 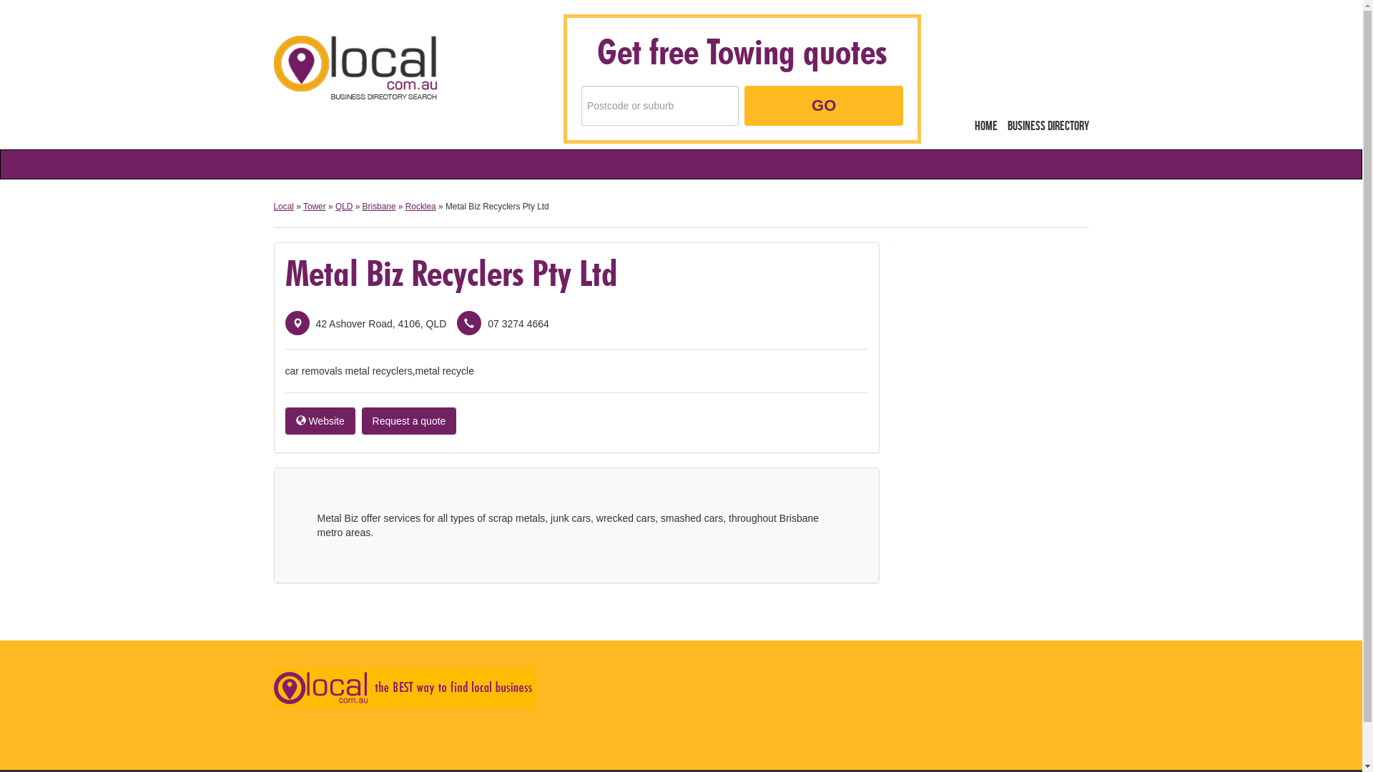 What do you see at coordinates (355, 67) in the screenshot?
I see `Local` at bounding box center [355, 67].